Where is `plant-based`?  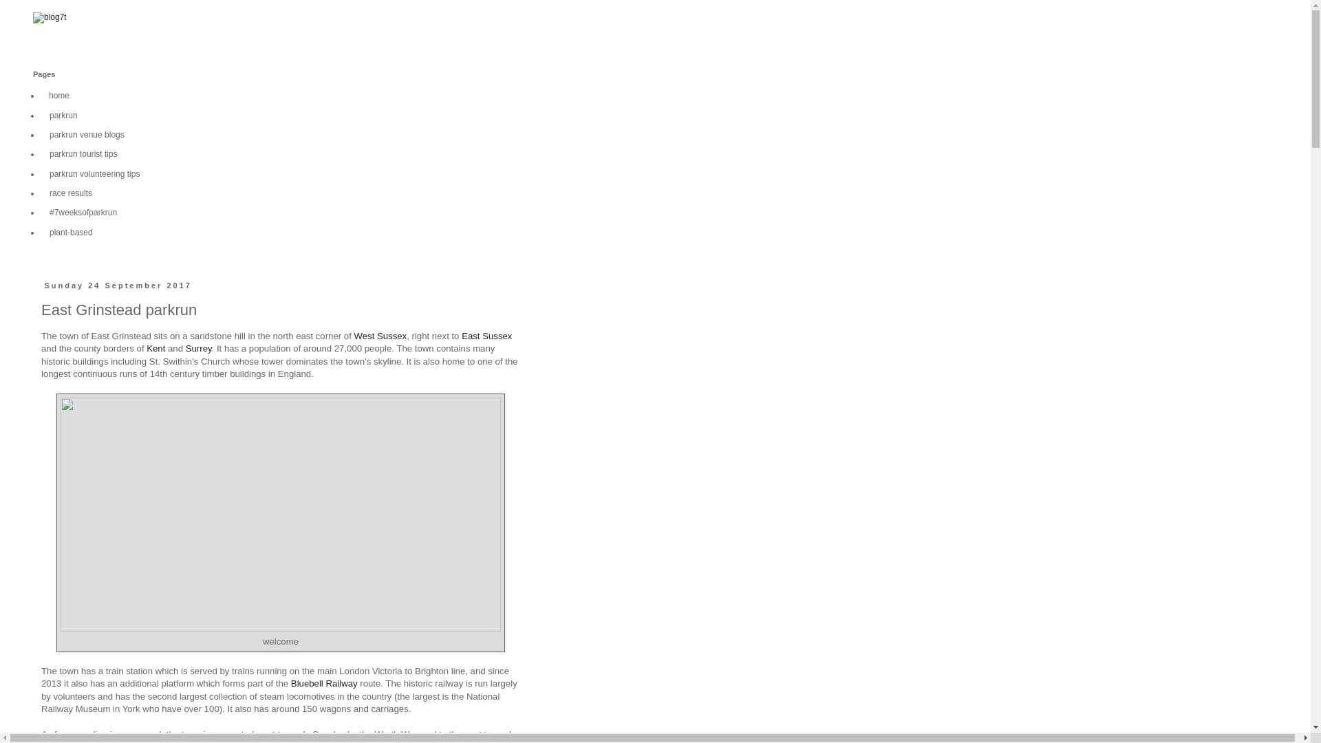 plant-based is located at coordinates (71, 233).